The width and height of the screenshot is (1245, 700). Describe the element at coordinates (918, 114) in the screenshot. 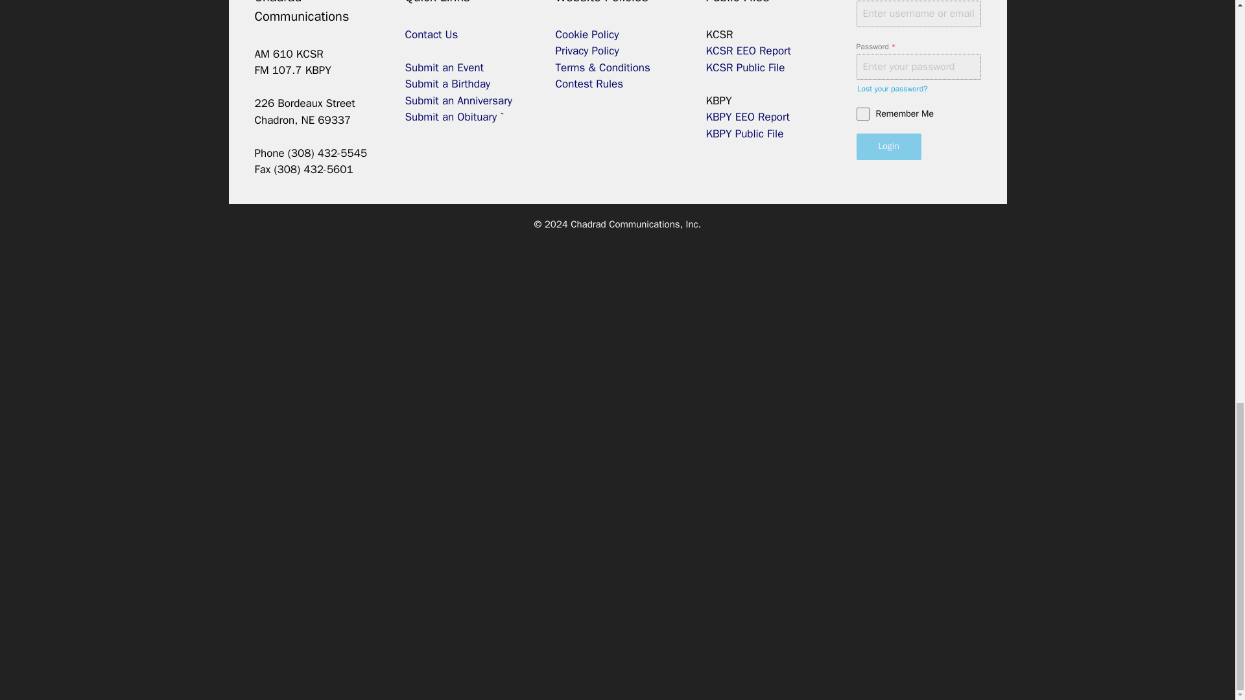

I see `Remember Me` at that location.